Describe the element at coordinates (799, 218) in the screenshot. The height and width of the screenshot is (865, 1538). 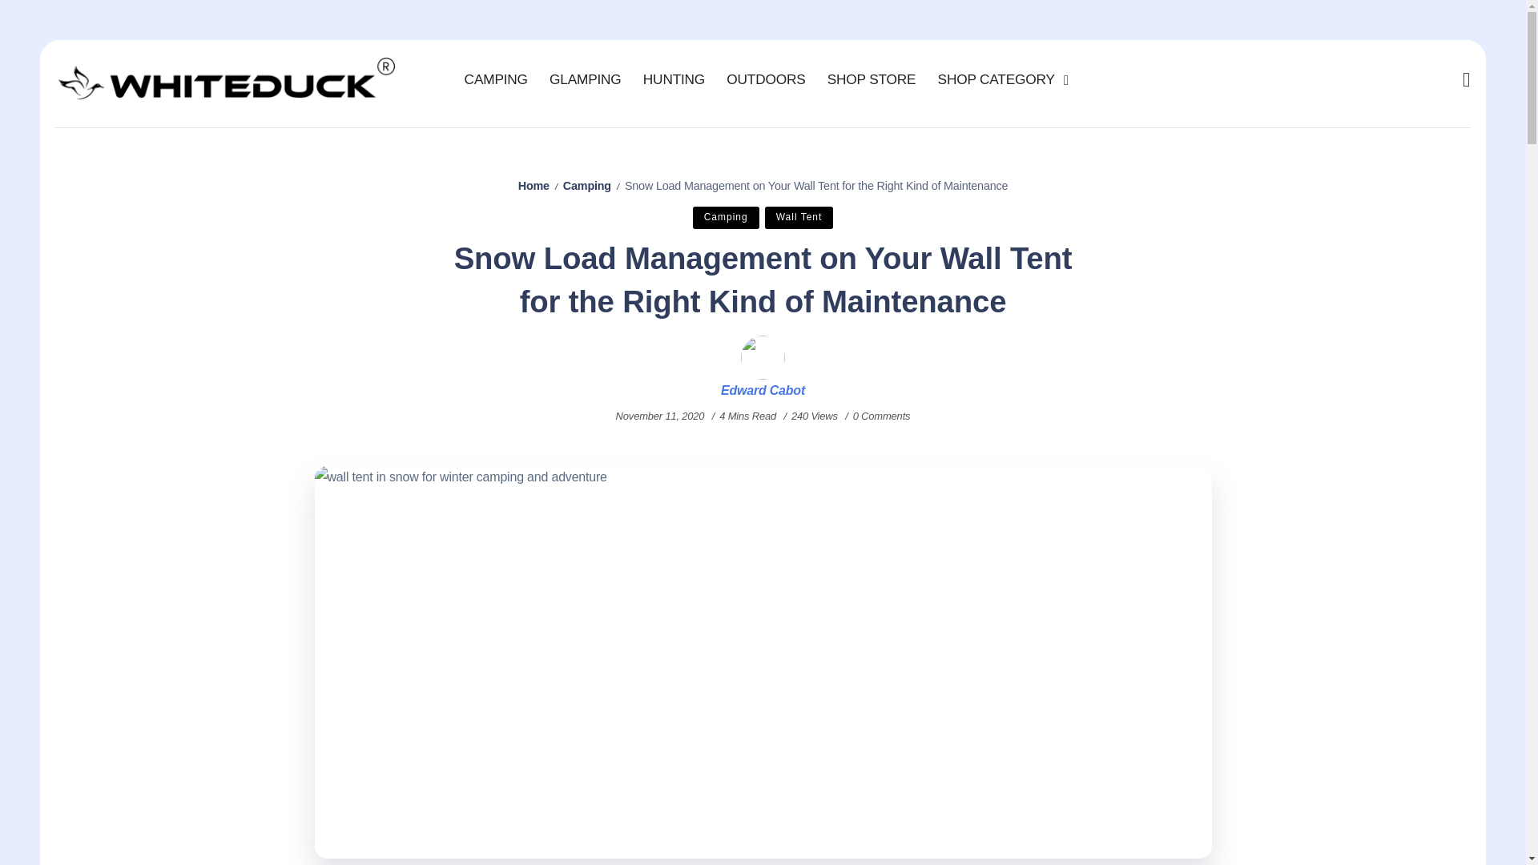
I see `Wall Tent` at that location.